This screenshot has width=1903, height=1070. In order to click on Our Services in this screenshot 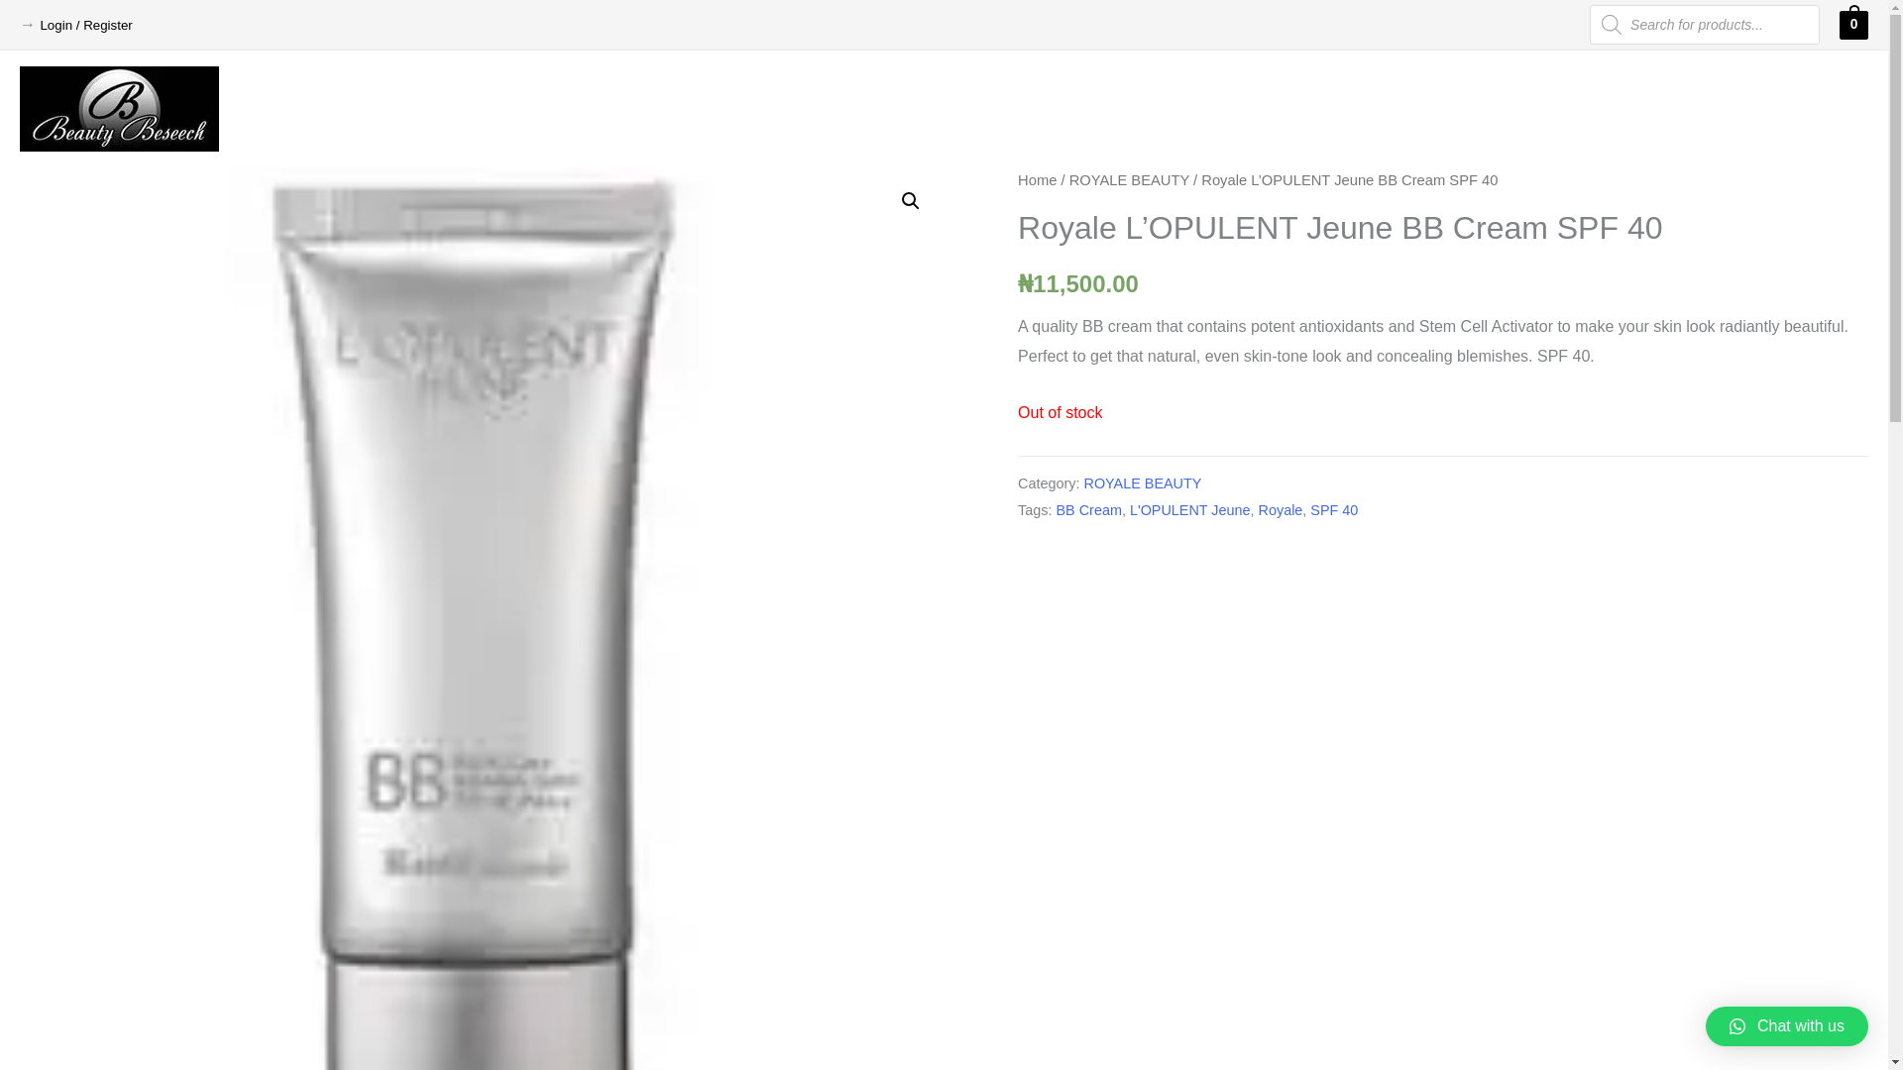, I will do `click(1384, 108)`.